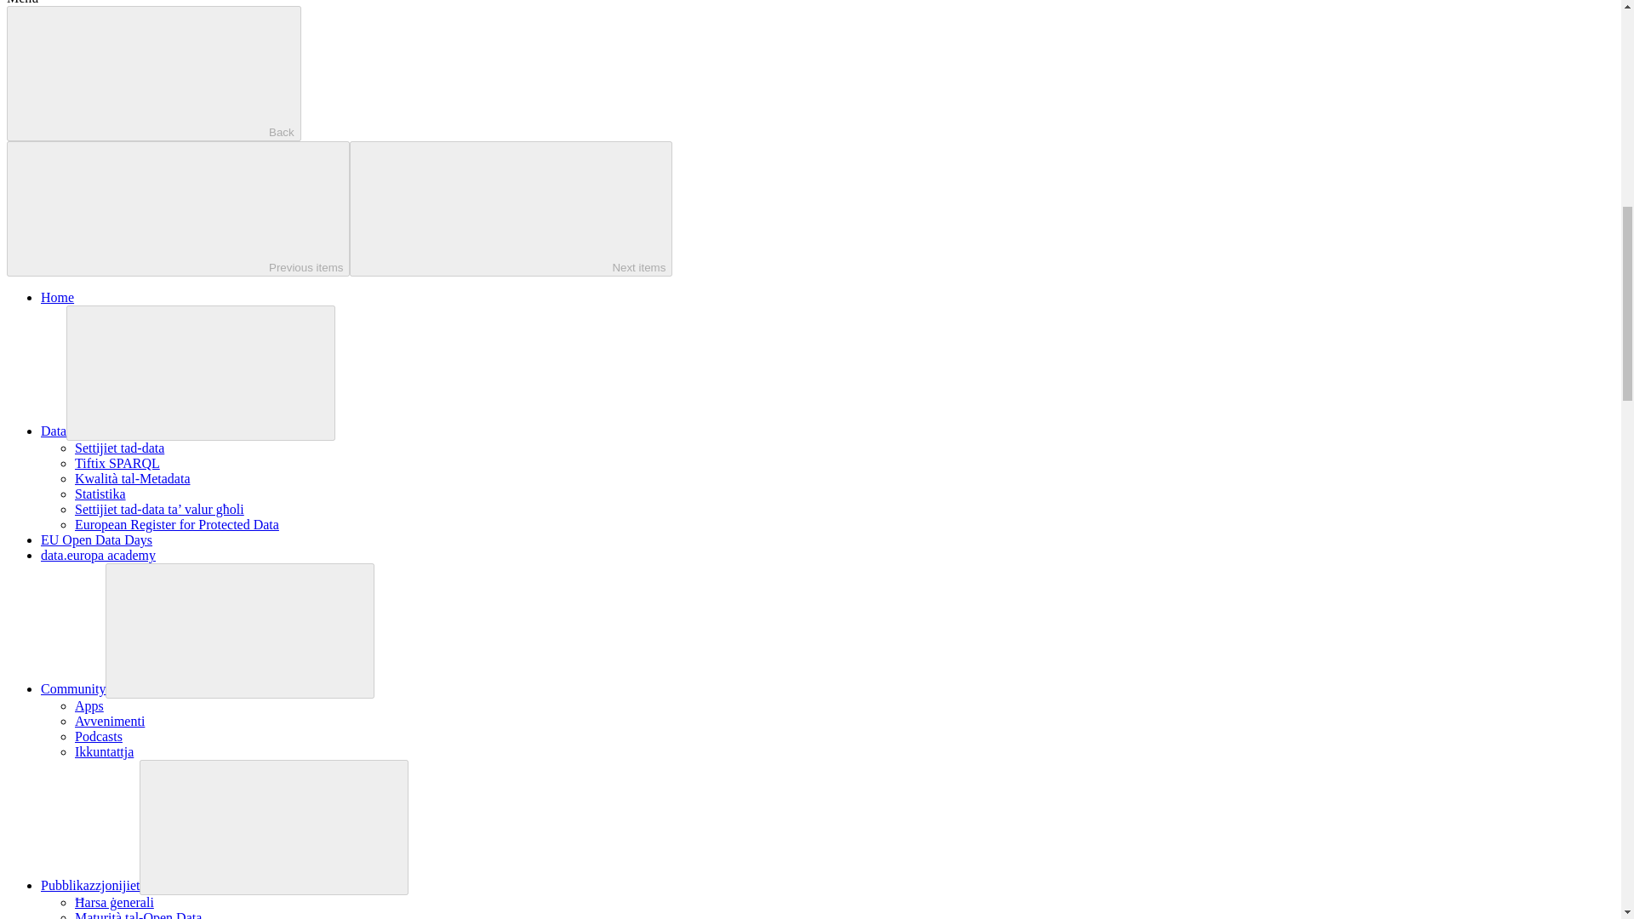 The width and height of the screenshot is (1634, 919). What do you see at coordinates (98, 555) in the screenshot?
I see `data.europa academy` at bounding box center [98, 555].